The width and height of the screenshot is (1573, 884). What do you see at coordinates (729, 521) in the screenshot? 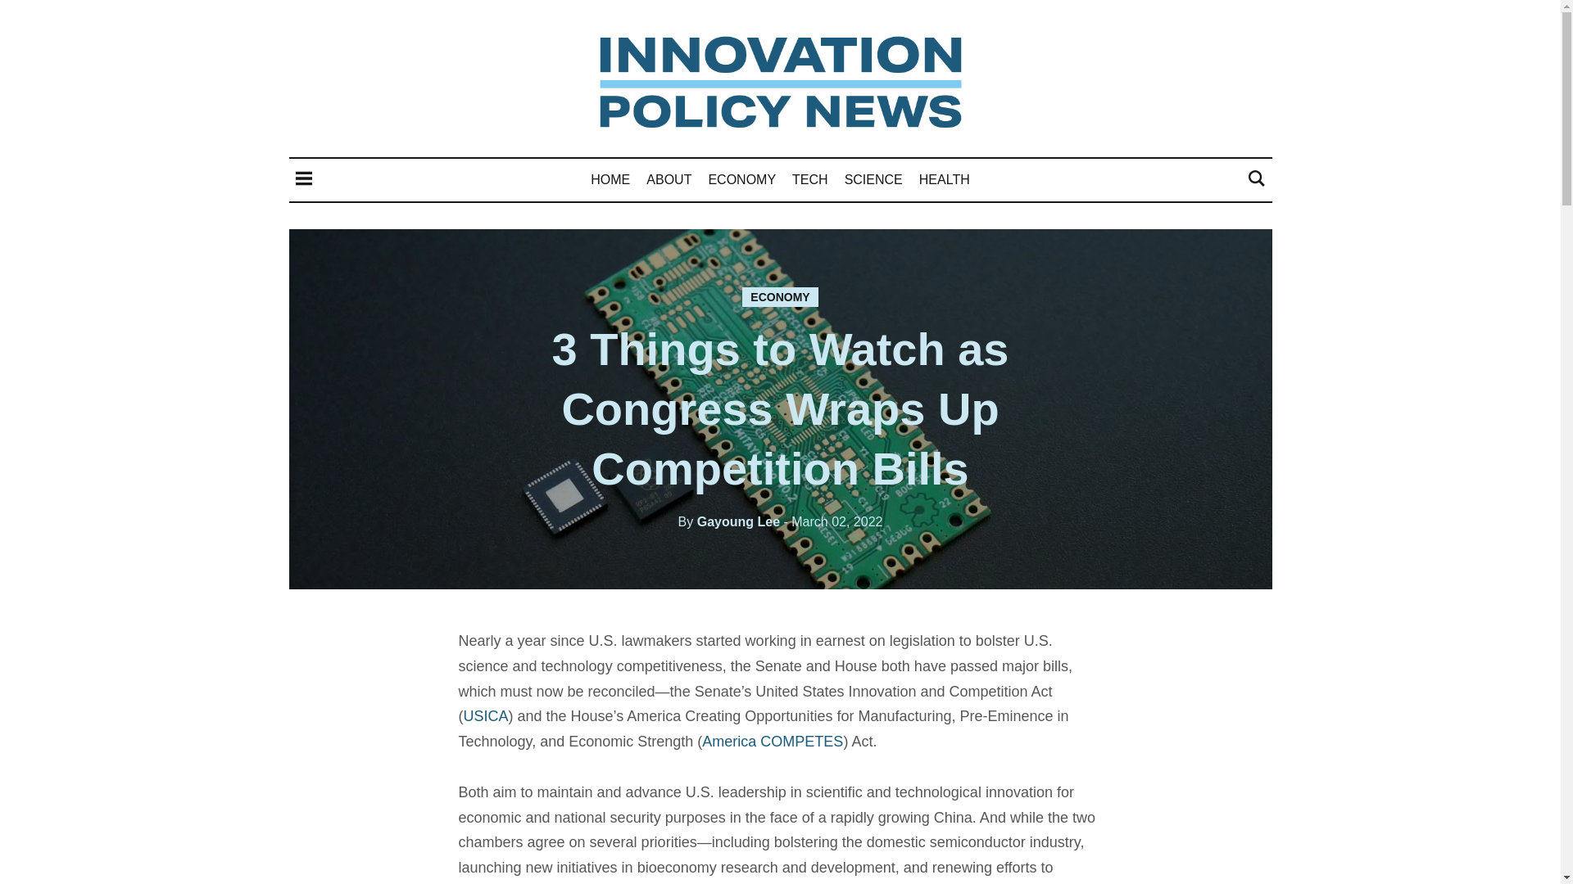
I see `By Gayoung Lee` at bounding box center [729, 521].